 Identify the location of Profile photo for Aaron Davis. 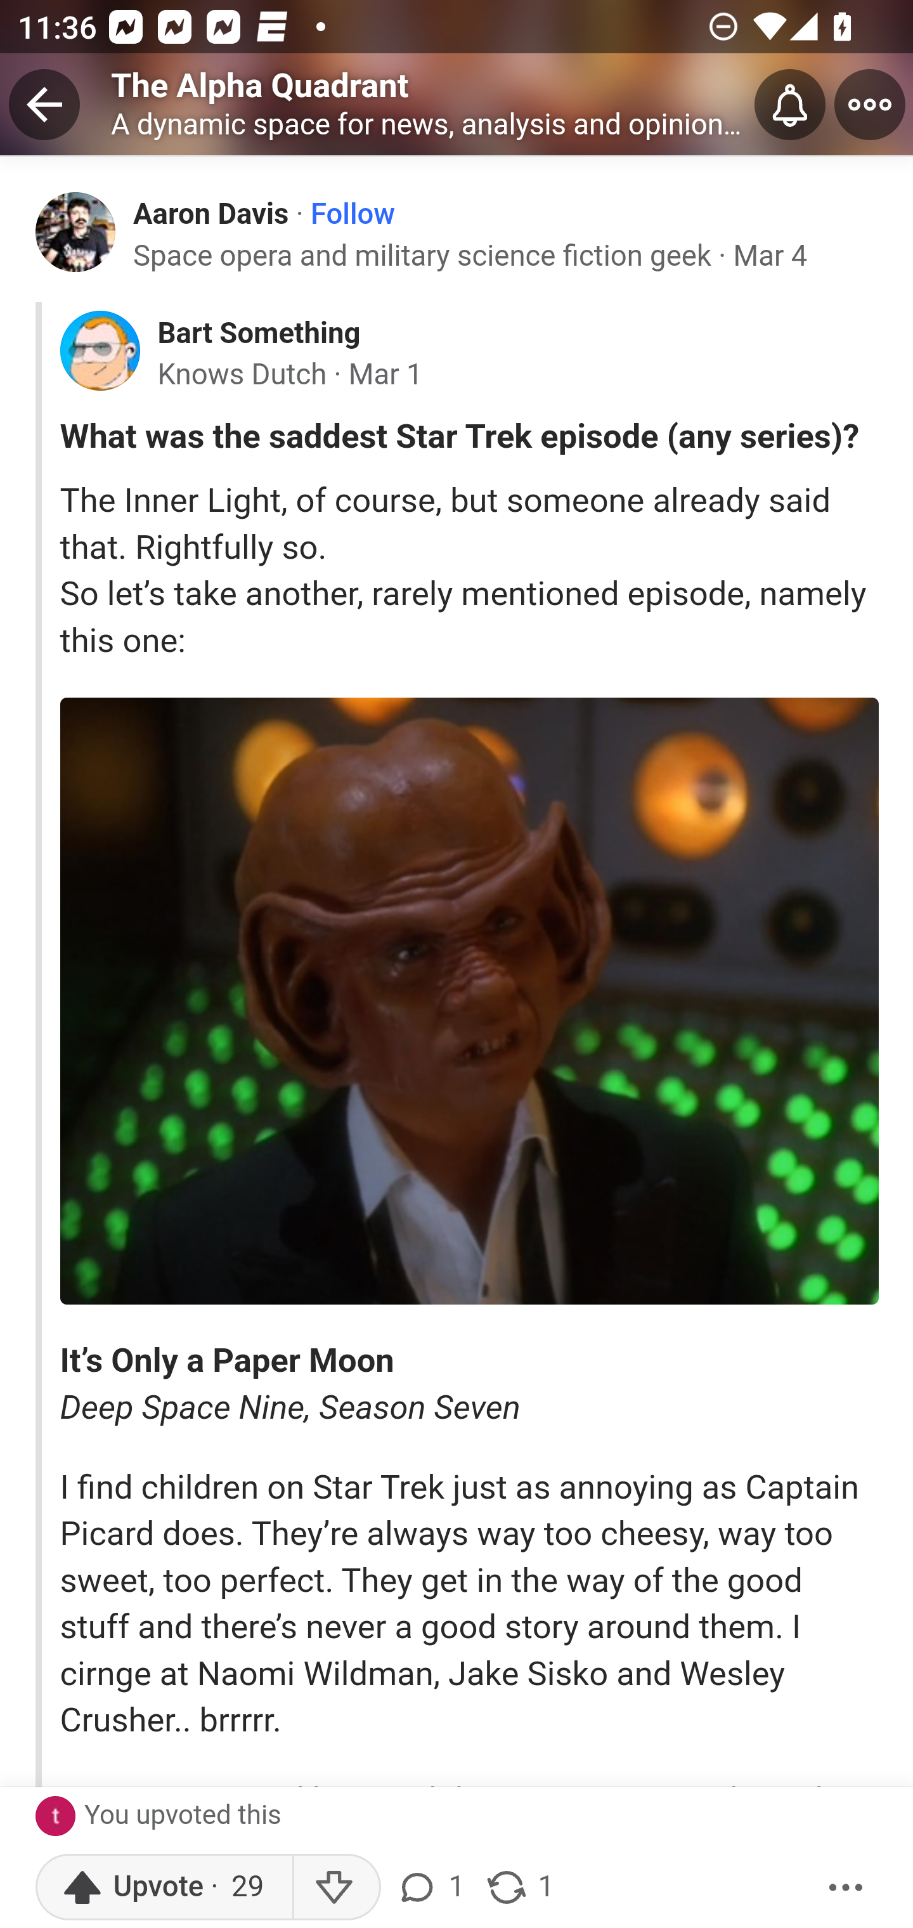
(76, 231).